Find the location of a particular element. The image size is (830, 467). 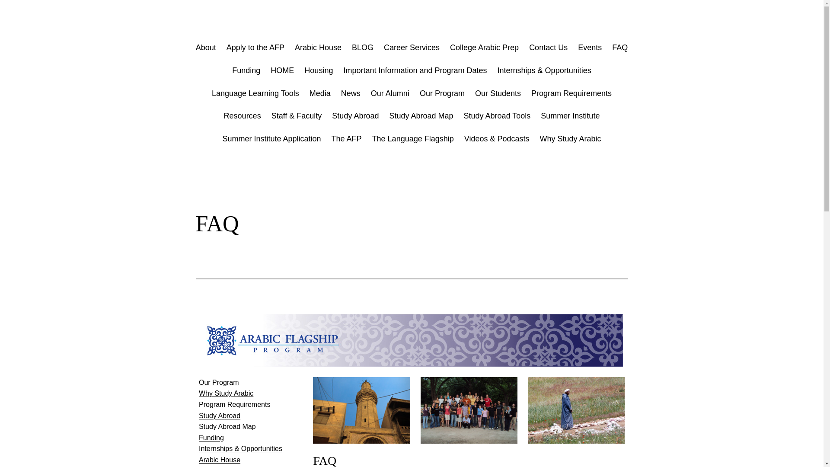

Language Learning Tools is located at coordinates (255, 93).